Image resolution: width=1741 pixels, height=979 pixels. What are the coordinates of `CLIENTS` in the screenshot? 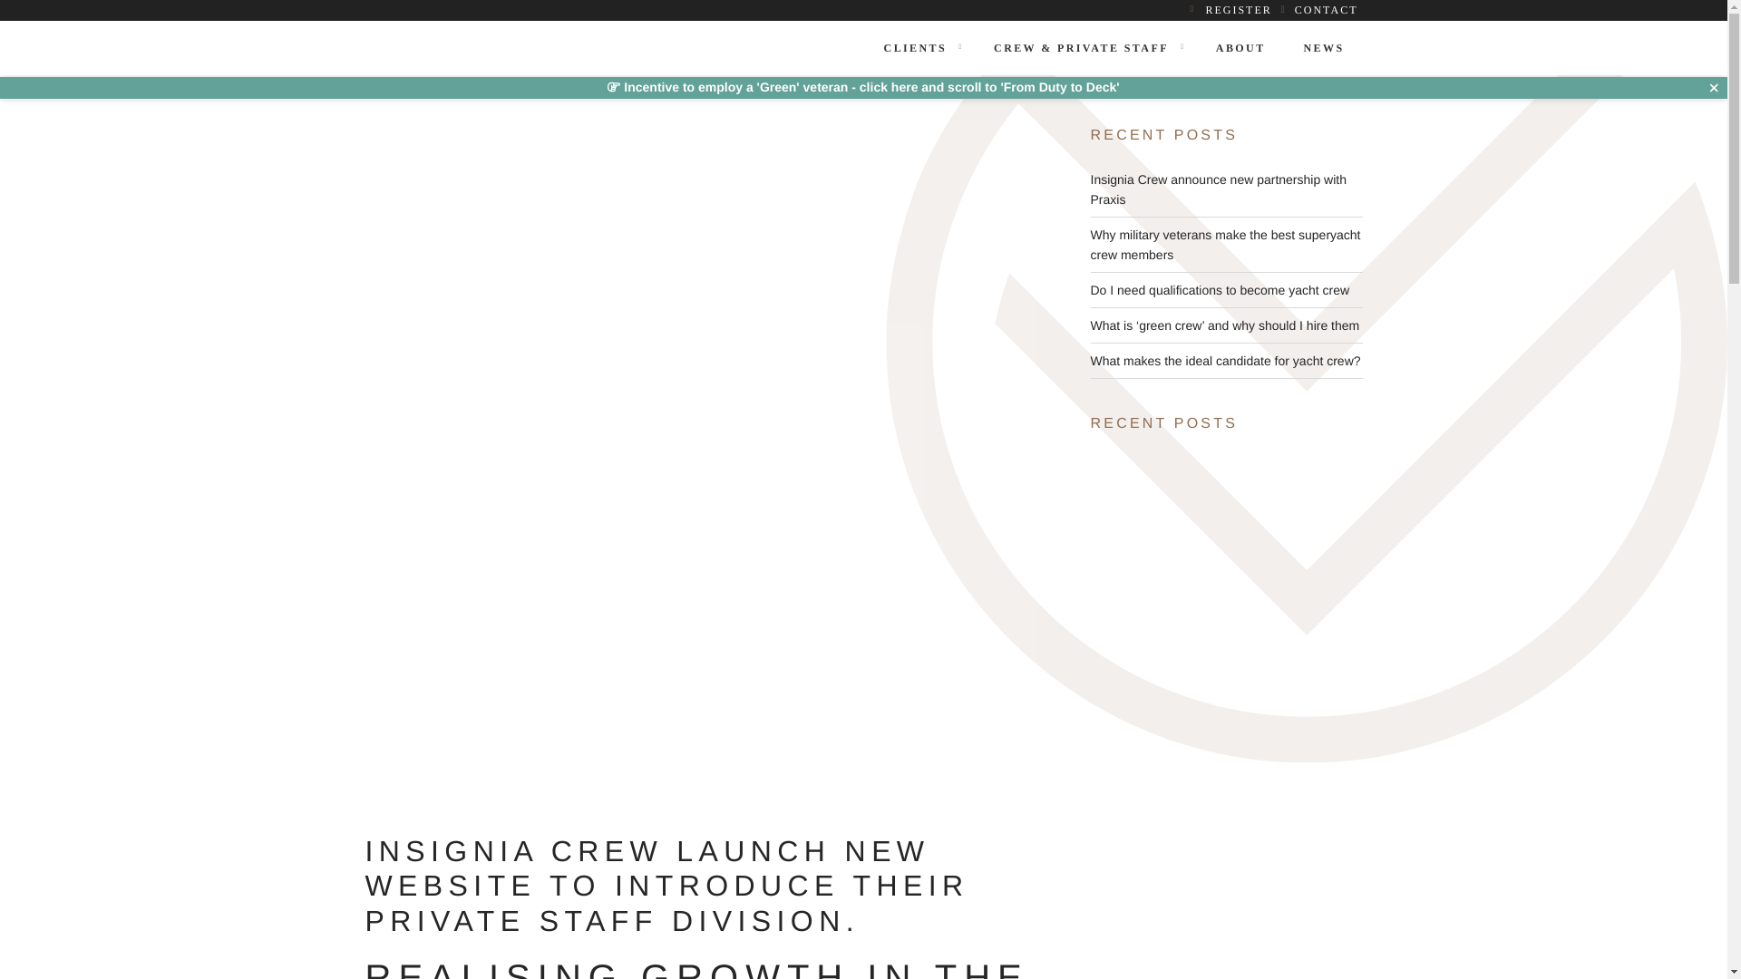 It's located at (914, 47).